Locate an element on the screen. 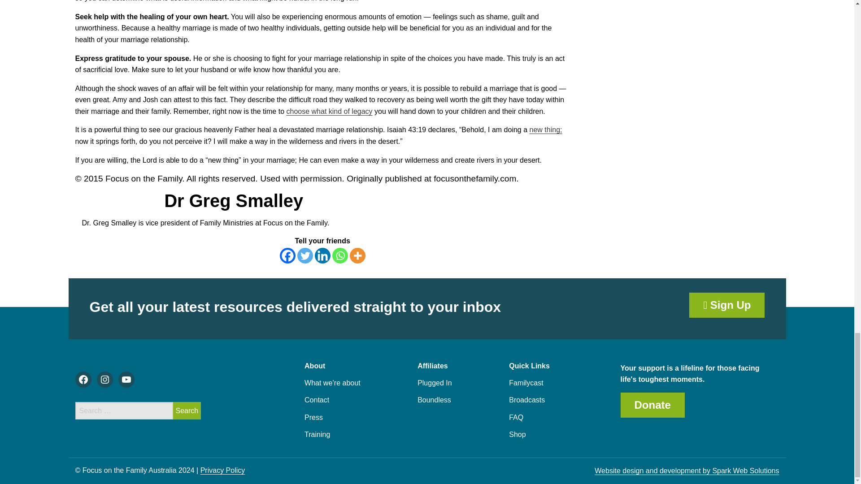  Facebook is located at coordinates (287, 255).